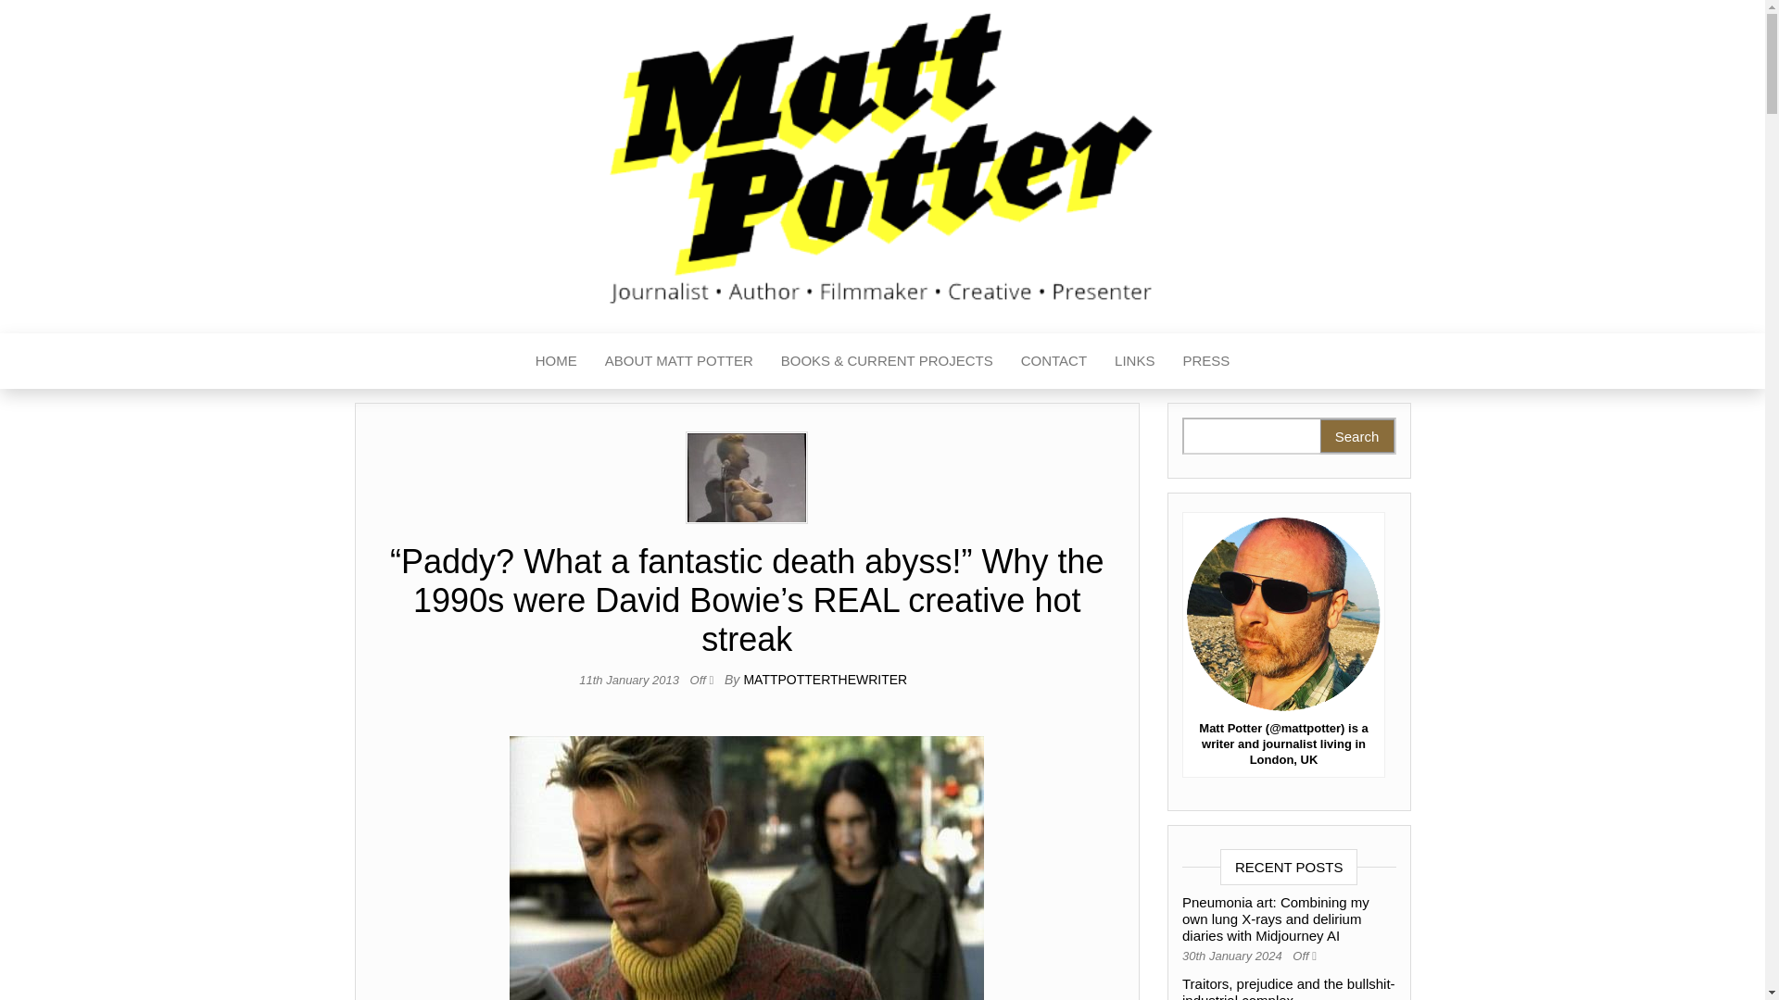 Image resolution: width=1779 pixels, height=1000 pixels. What do you see at coordinates (558, 198) in the screenshot?
I see `MATT POTTER` at bounding box center [558, 198].